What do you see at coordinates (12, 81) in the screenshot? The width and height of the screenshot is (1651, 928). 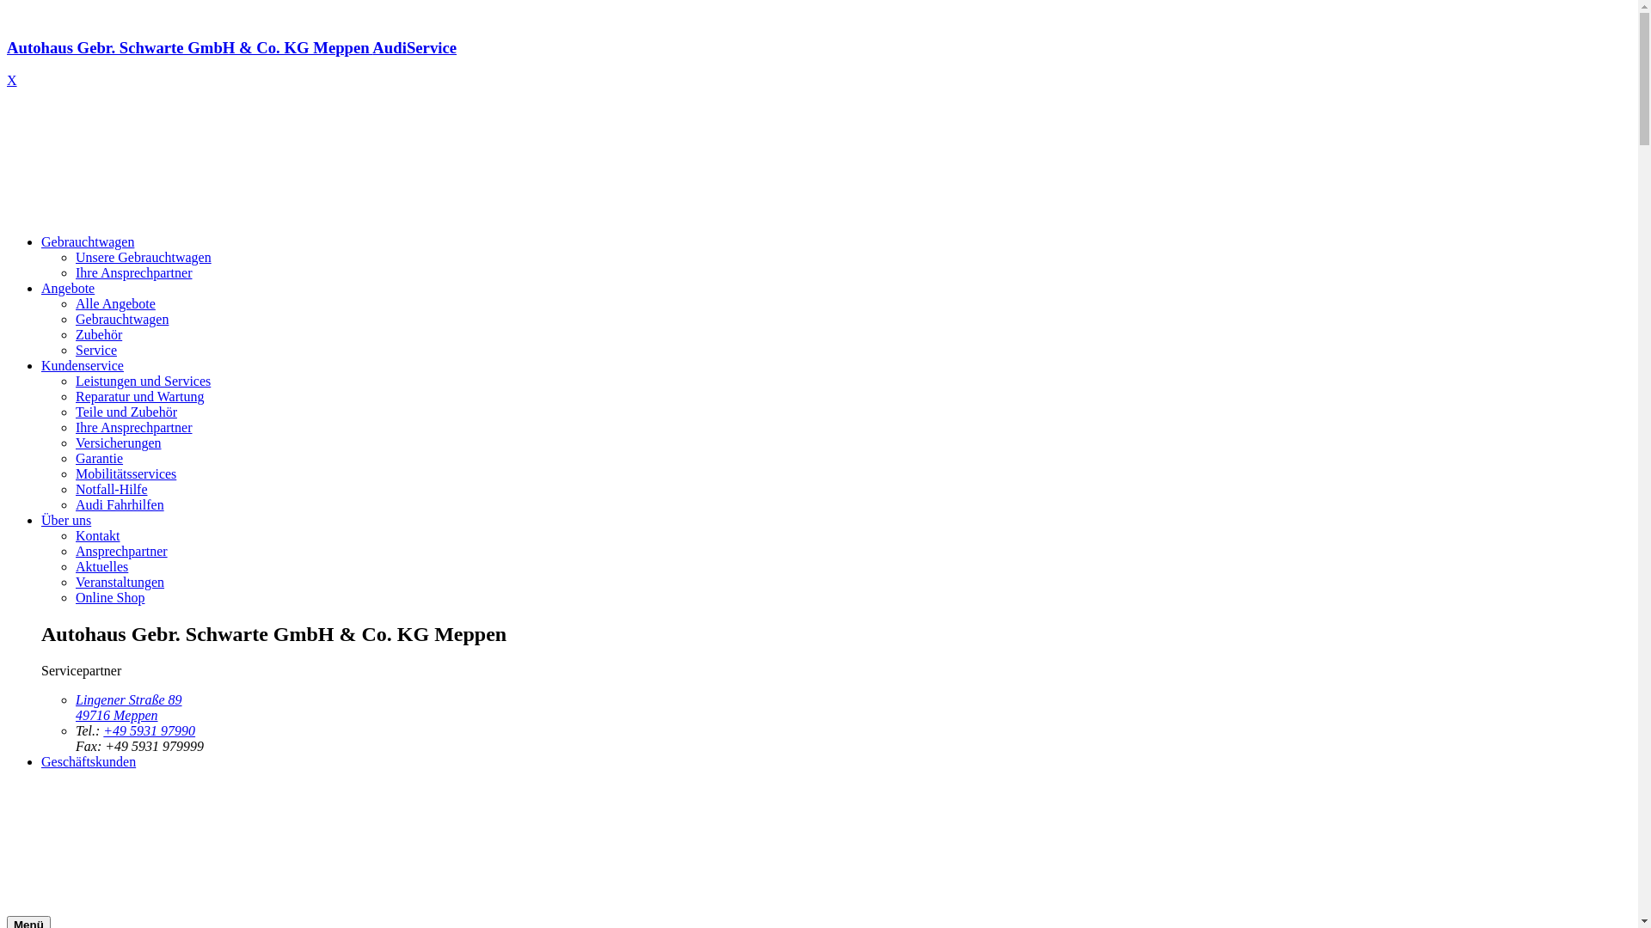 I see `X` at bounding box center [12, 81].